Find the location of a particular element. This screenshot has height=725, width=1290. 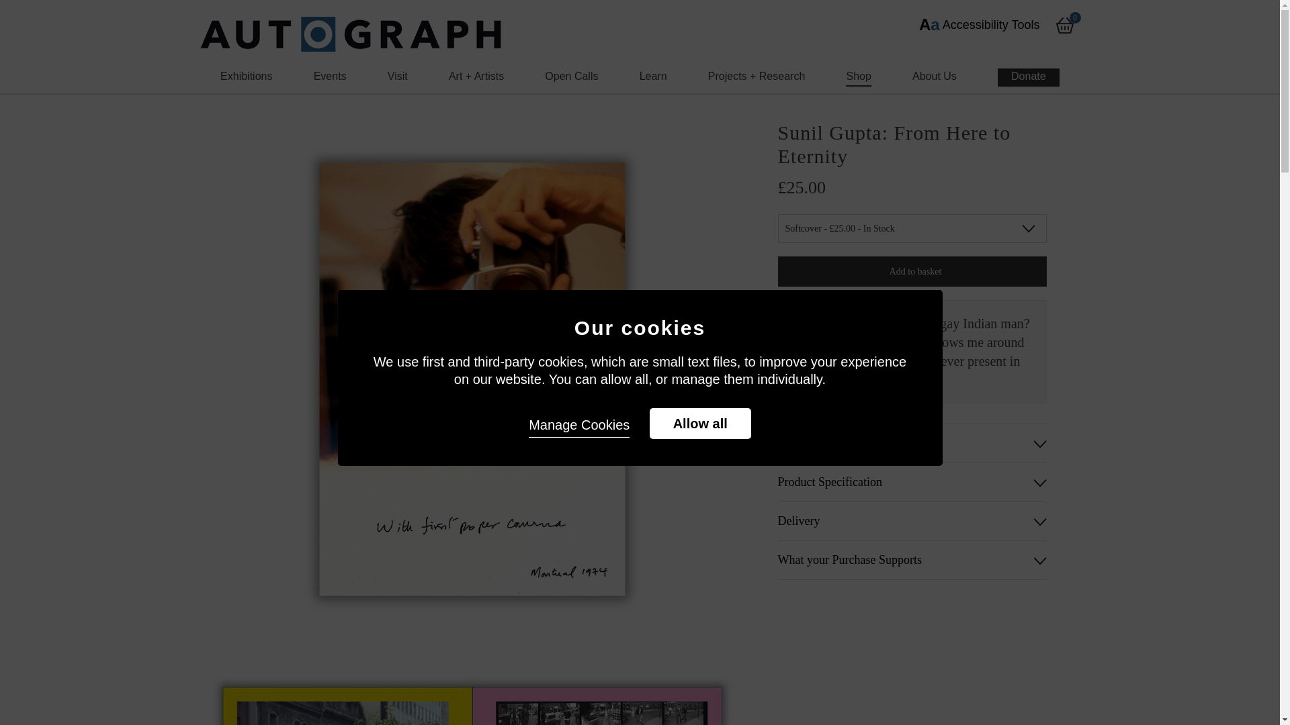

Learn is located at coordinates (653, 77).